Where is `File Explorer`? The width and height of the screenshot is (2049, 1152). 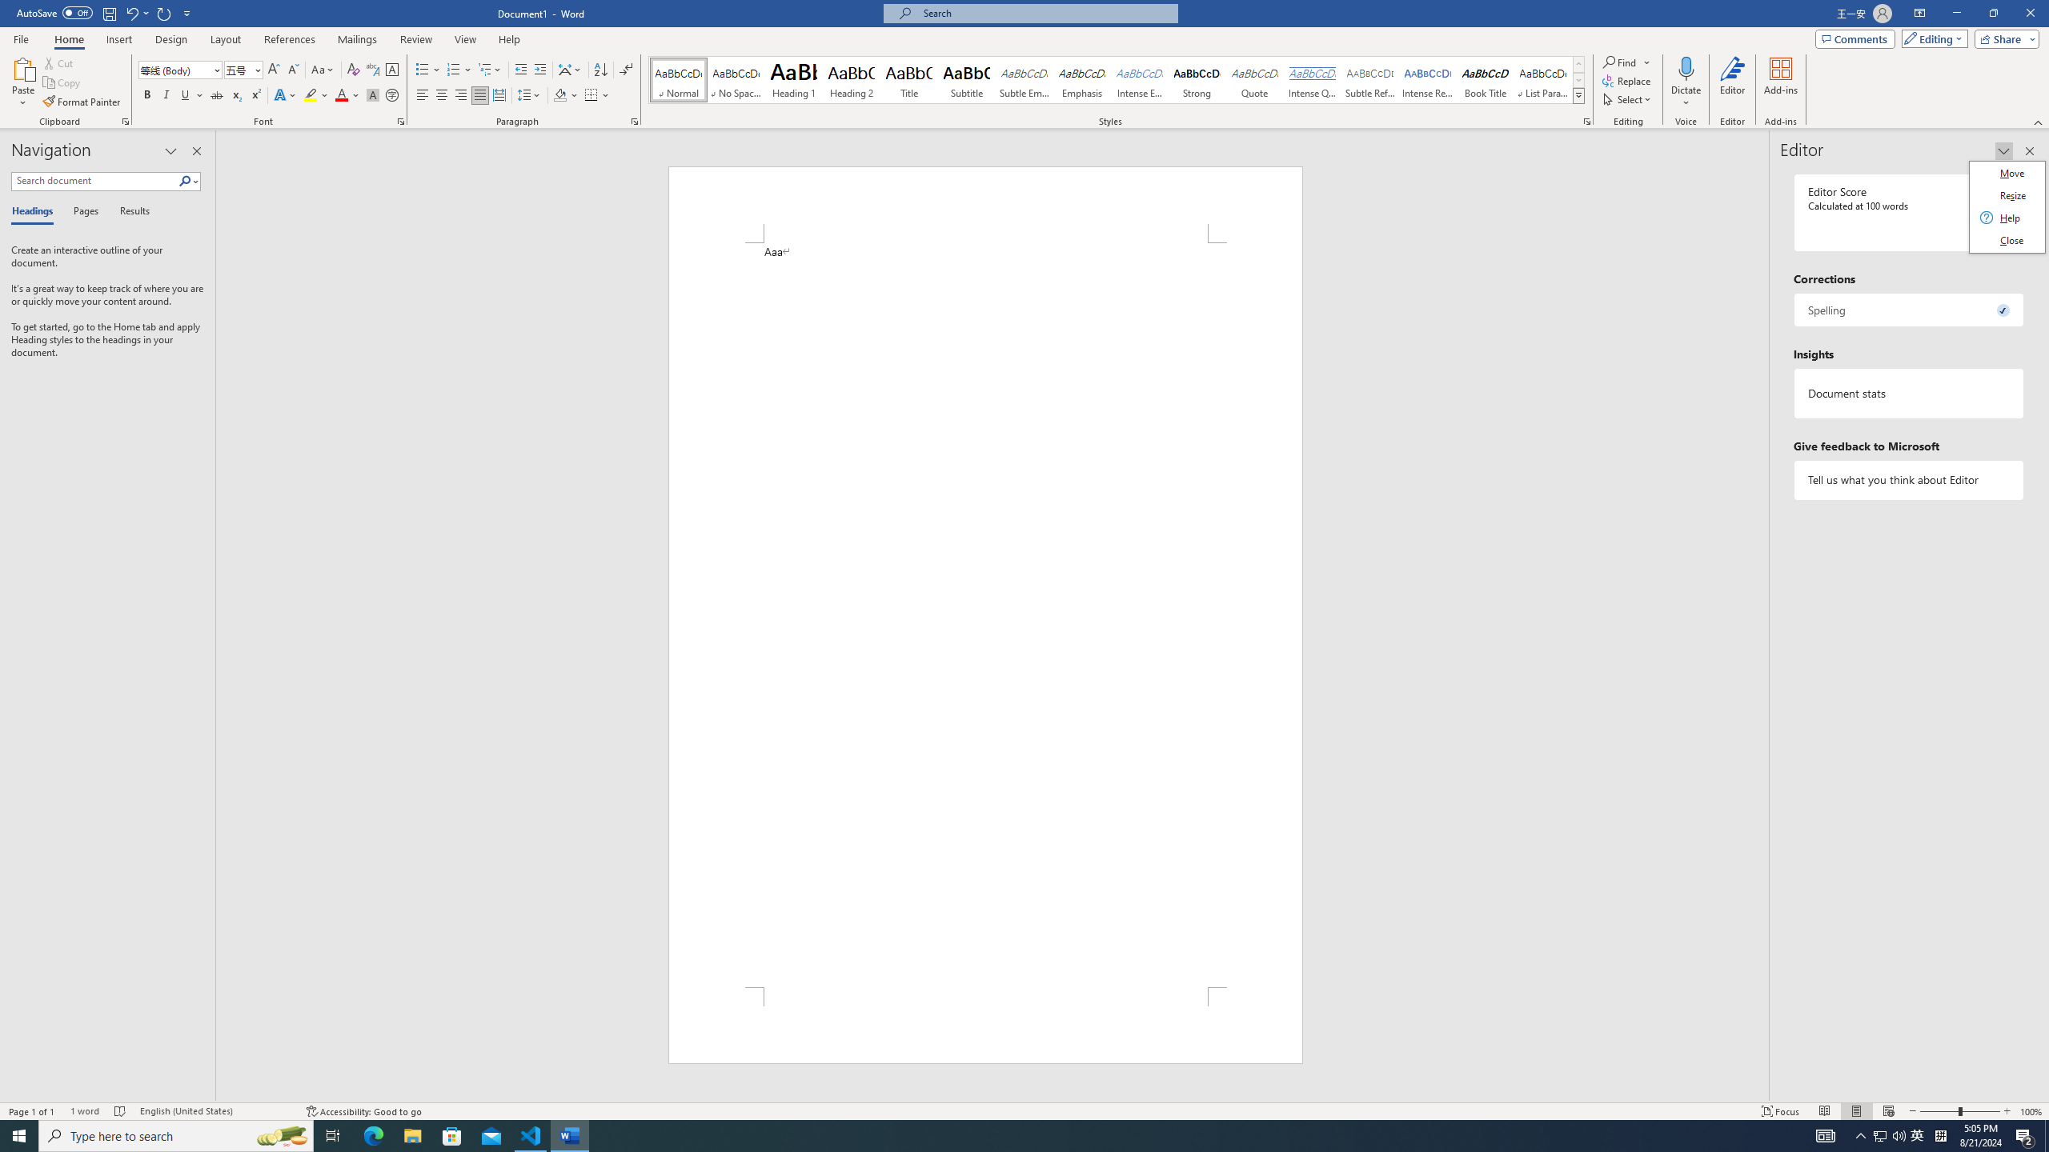
File Explorer is located at coordinates (413, 1136).